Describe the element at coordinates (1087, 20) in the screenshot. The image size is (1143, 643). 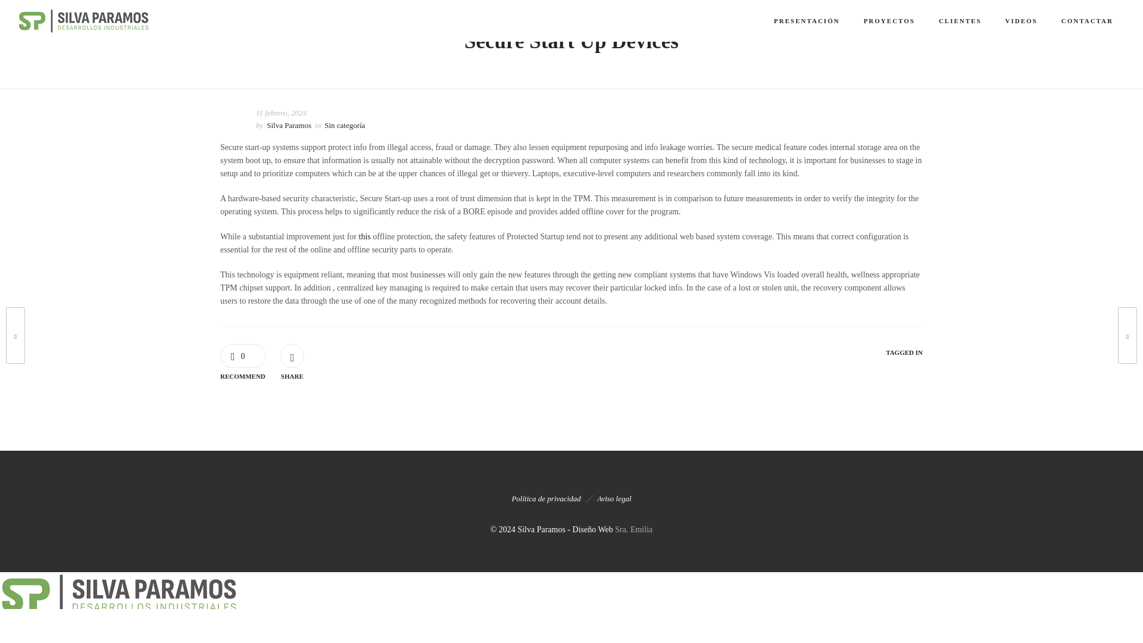
I see `CONTACTAR` at that location.